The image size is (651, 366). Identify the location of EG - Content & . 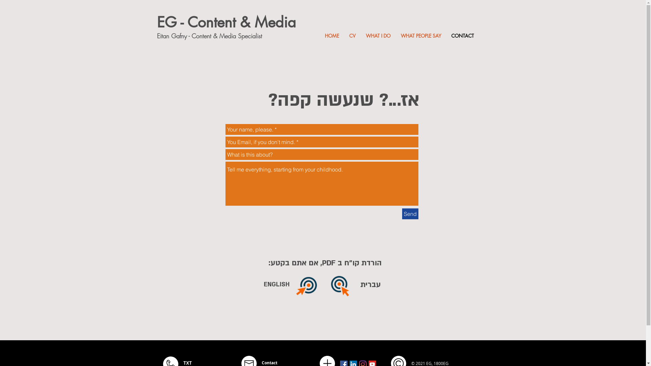
(205, 22).